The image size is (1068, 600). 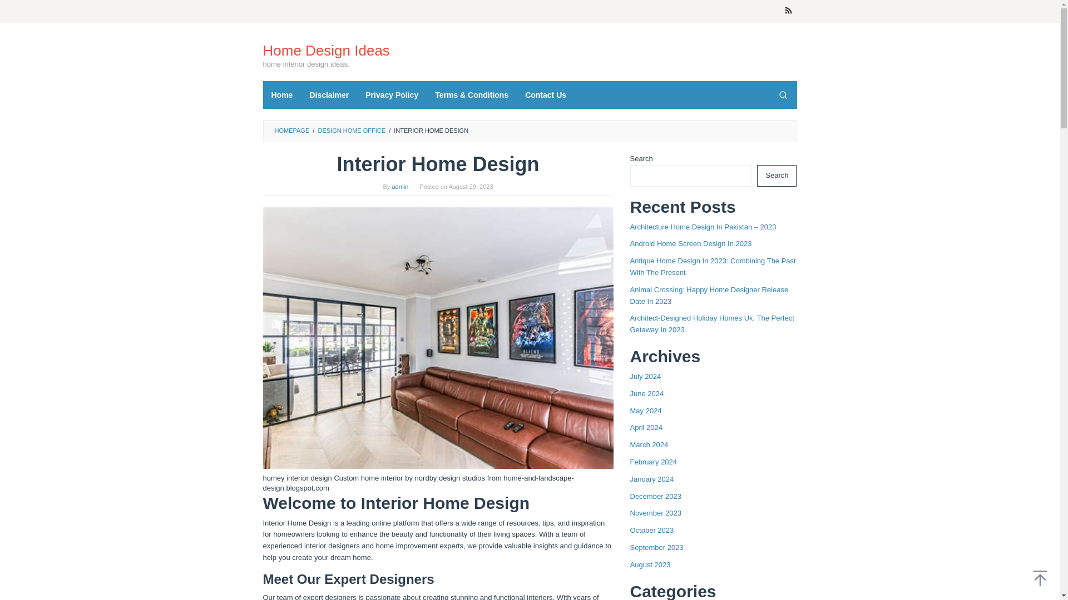 What do you see at coordinates (645, 376) in the screenshot?
I see `July 2024` at bounding box center [645, 376].